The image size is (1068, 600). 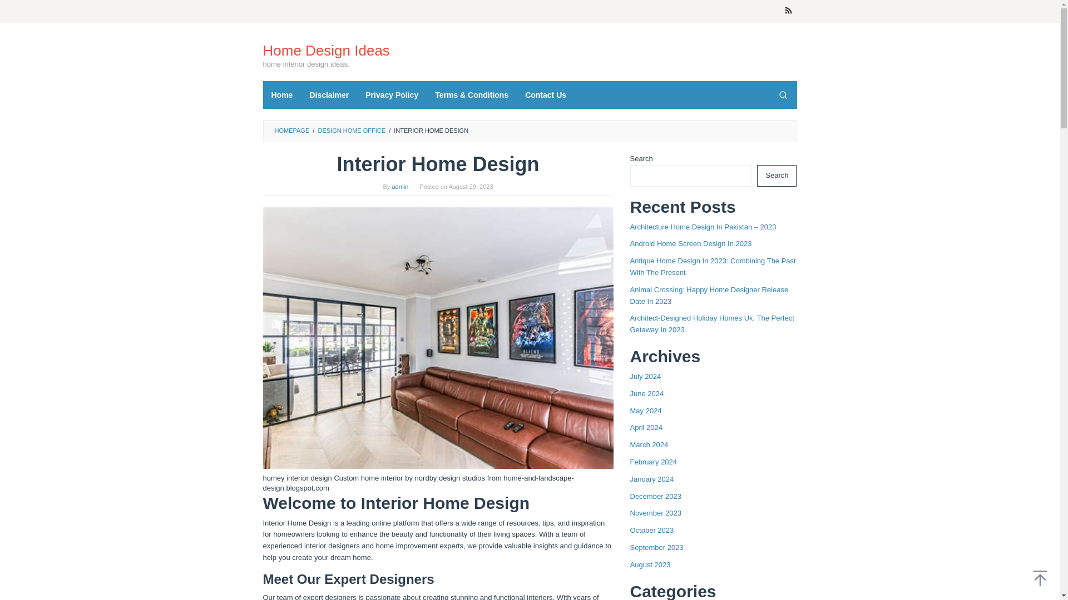 What do you see at coordinates (645, 376) in the screenshot?
I see `July 2024` at bounding box center [645, 376].